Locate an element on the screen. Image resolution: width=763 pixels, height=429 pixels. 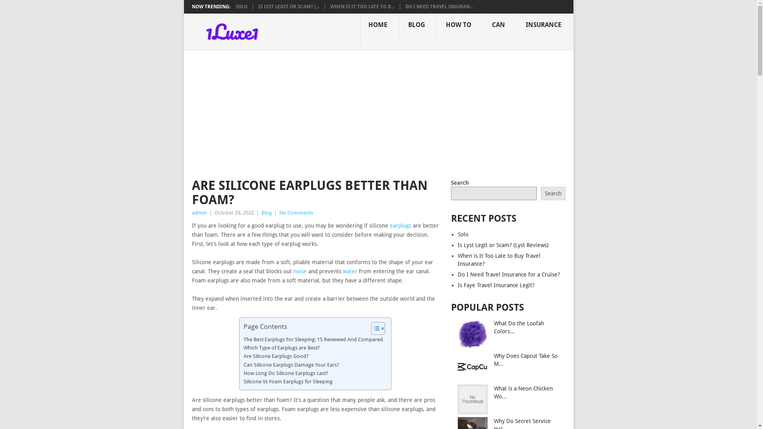
earplugs is located at coordinates (400, 226).